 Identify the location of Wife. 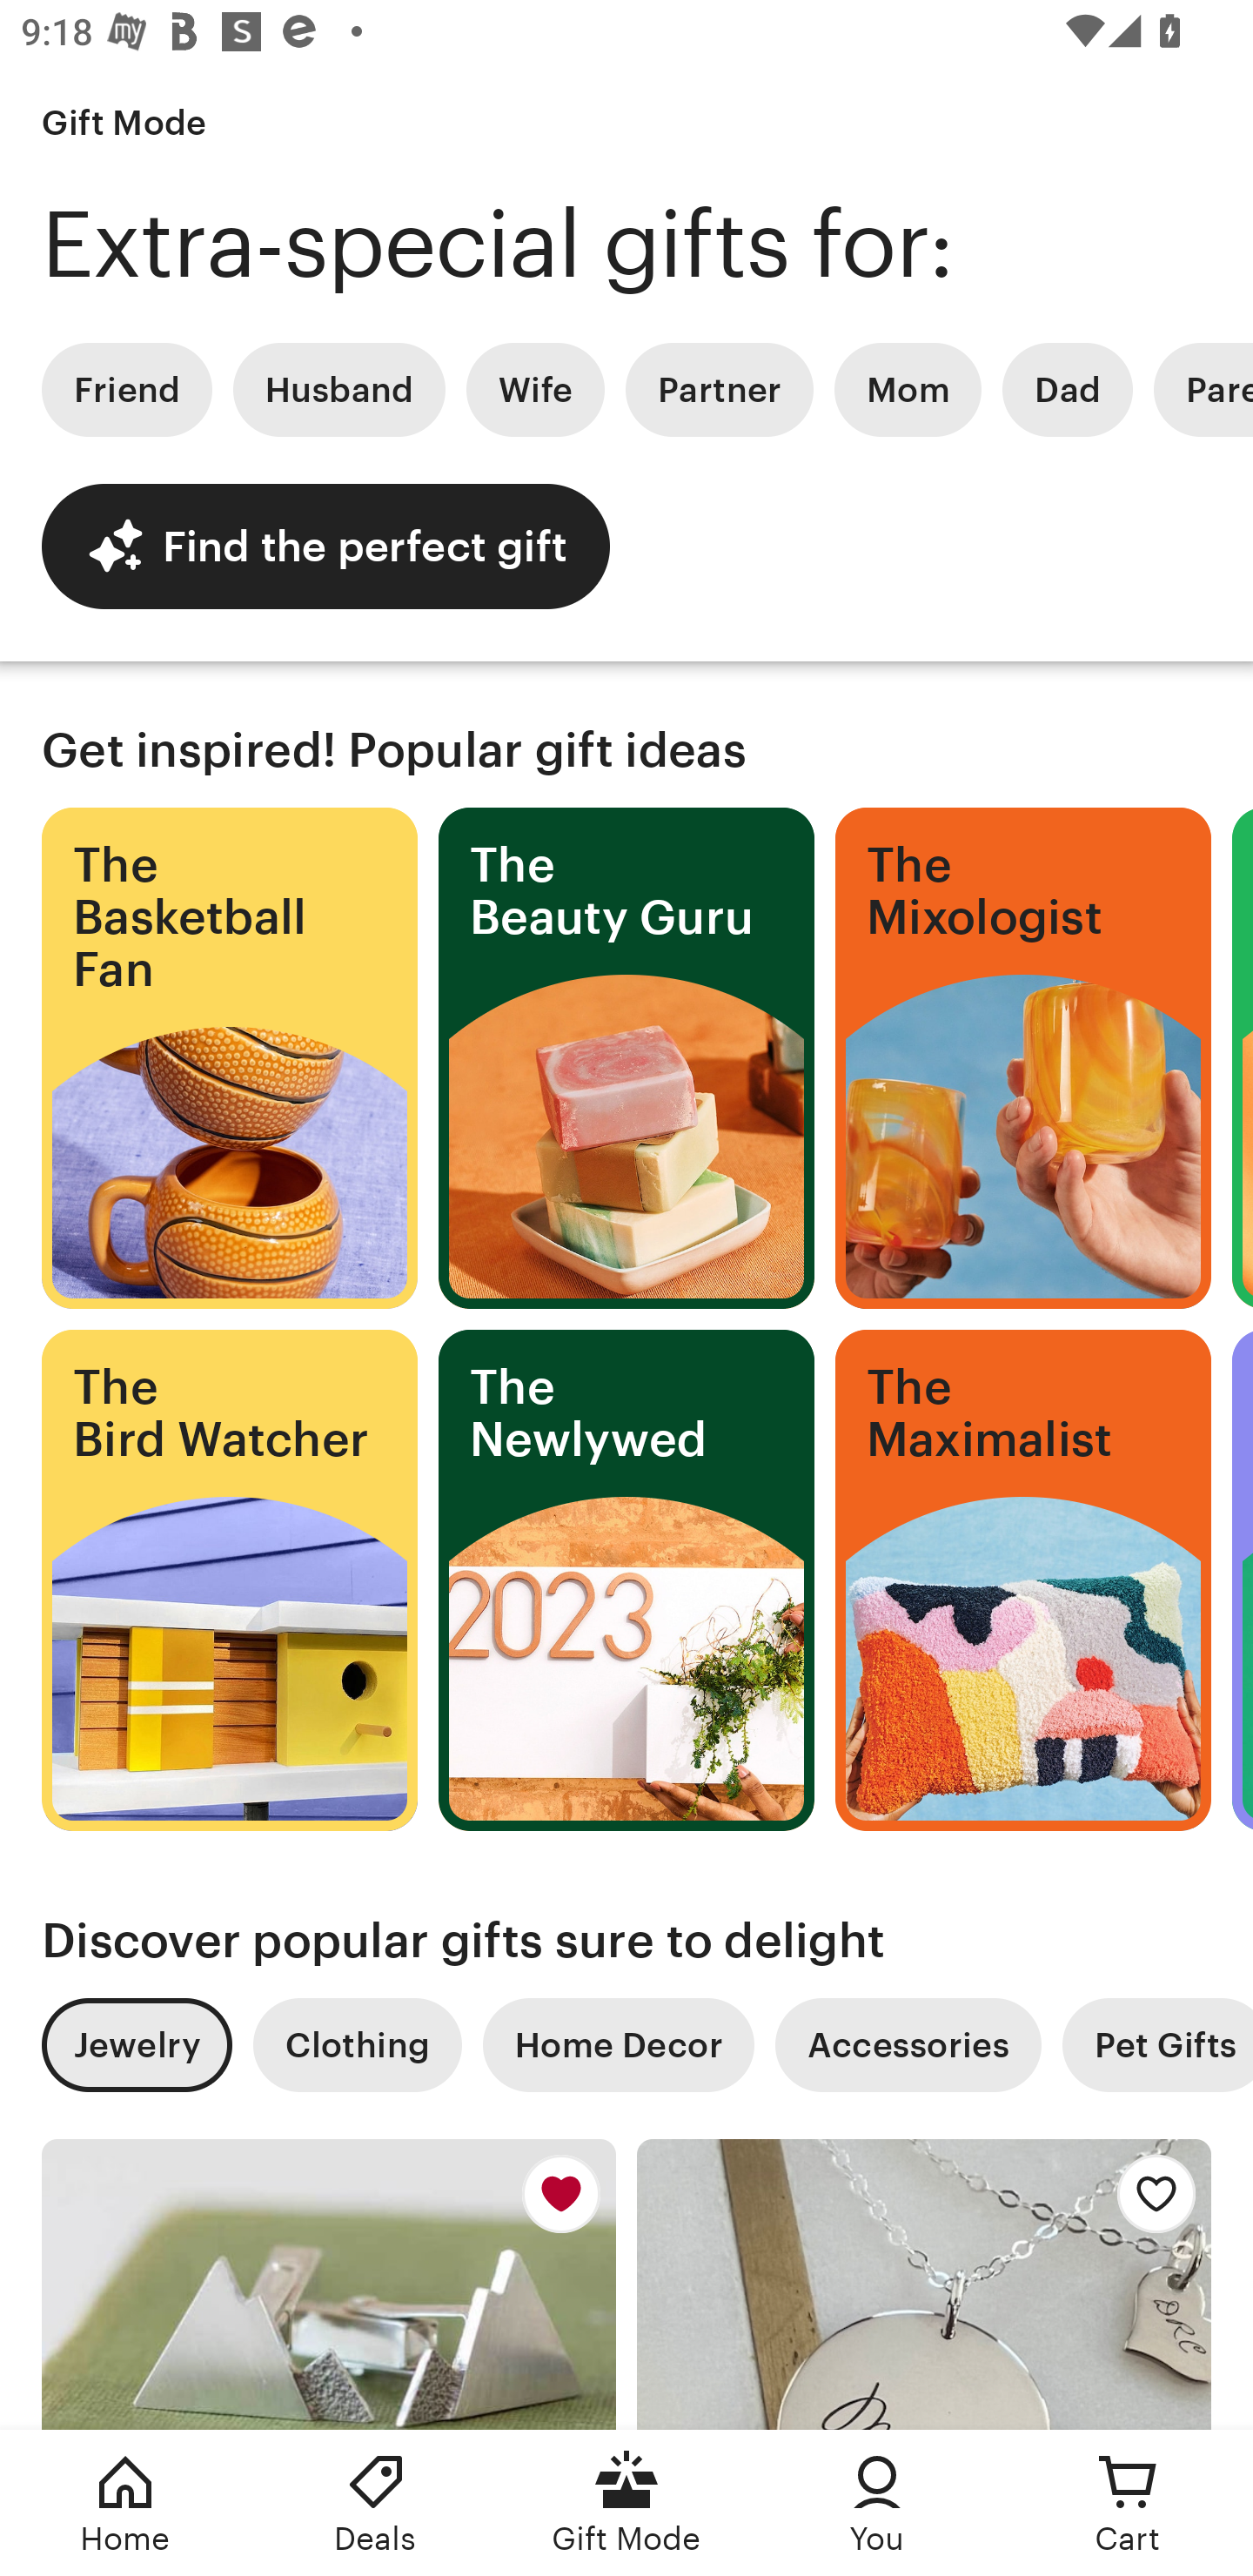
(535, 390).